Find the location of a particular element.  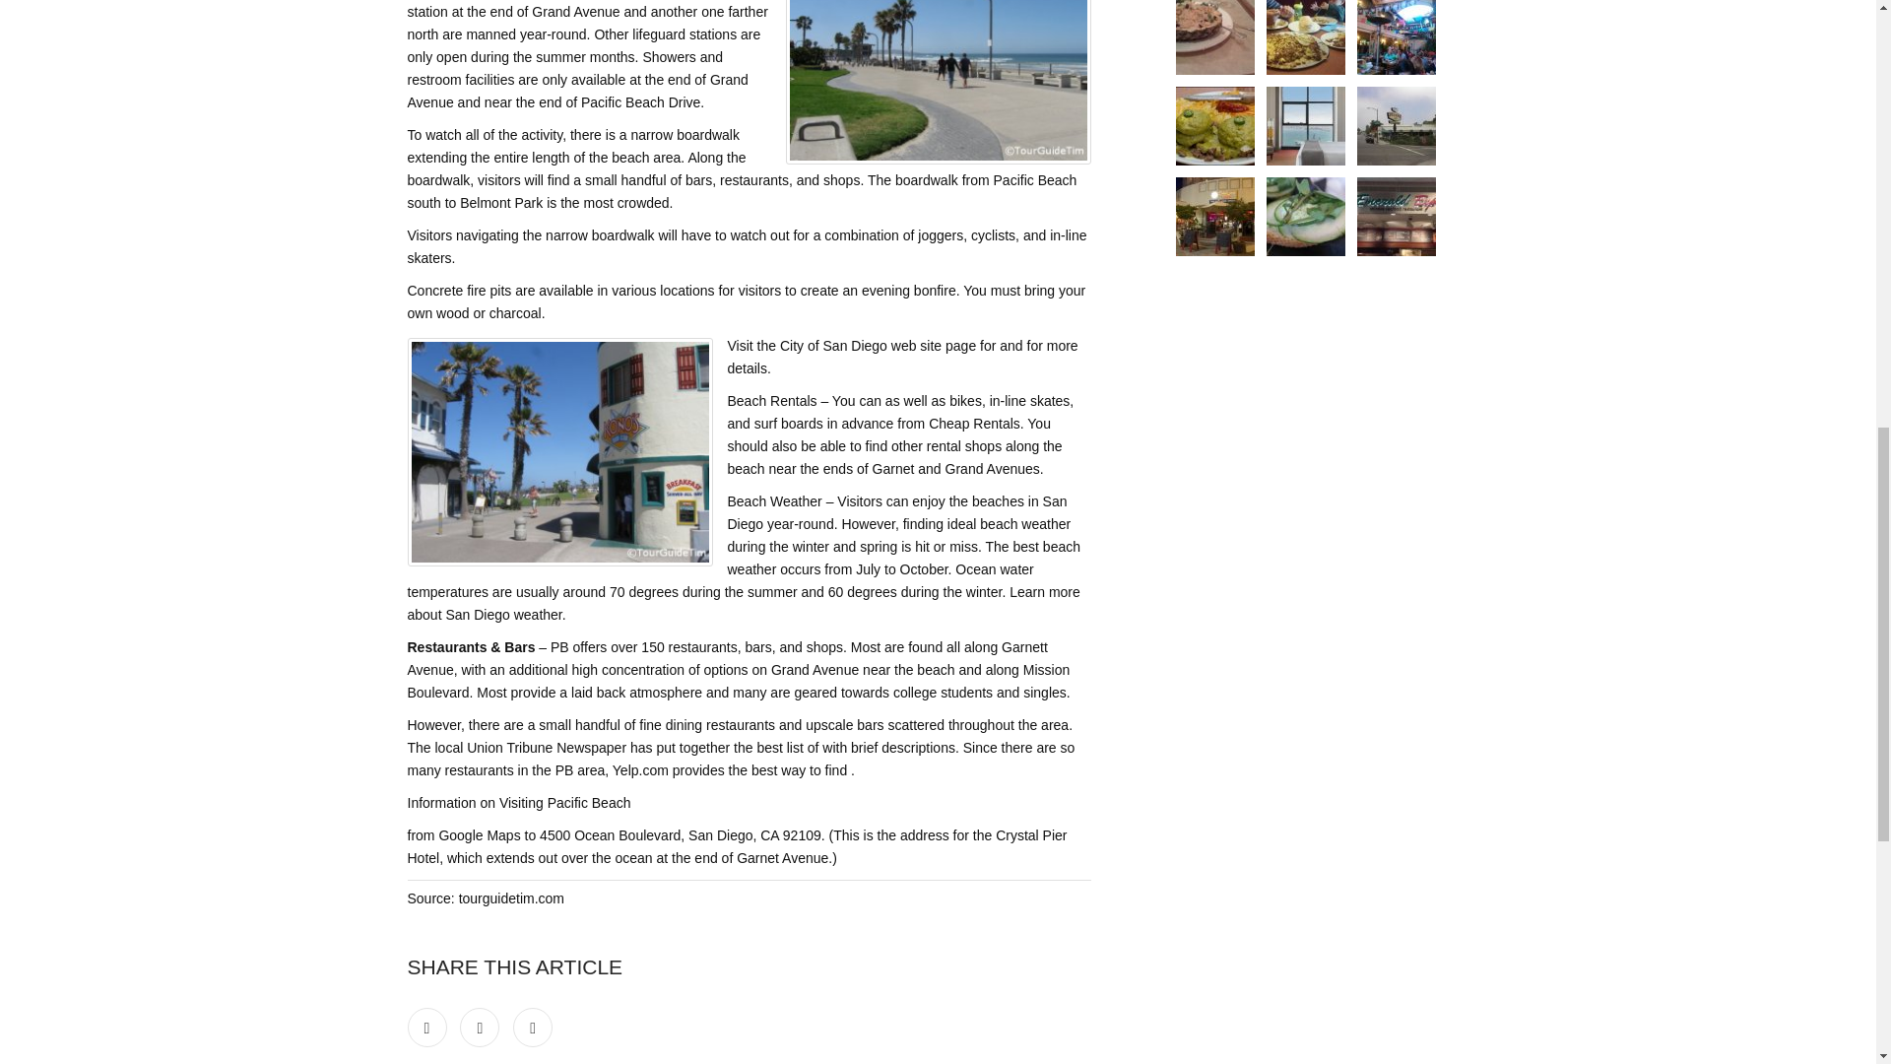

San Diego Cafe 21 is located at coordinates (1306, 126).